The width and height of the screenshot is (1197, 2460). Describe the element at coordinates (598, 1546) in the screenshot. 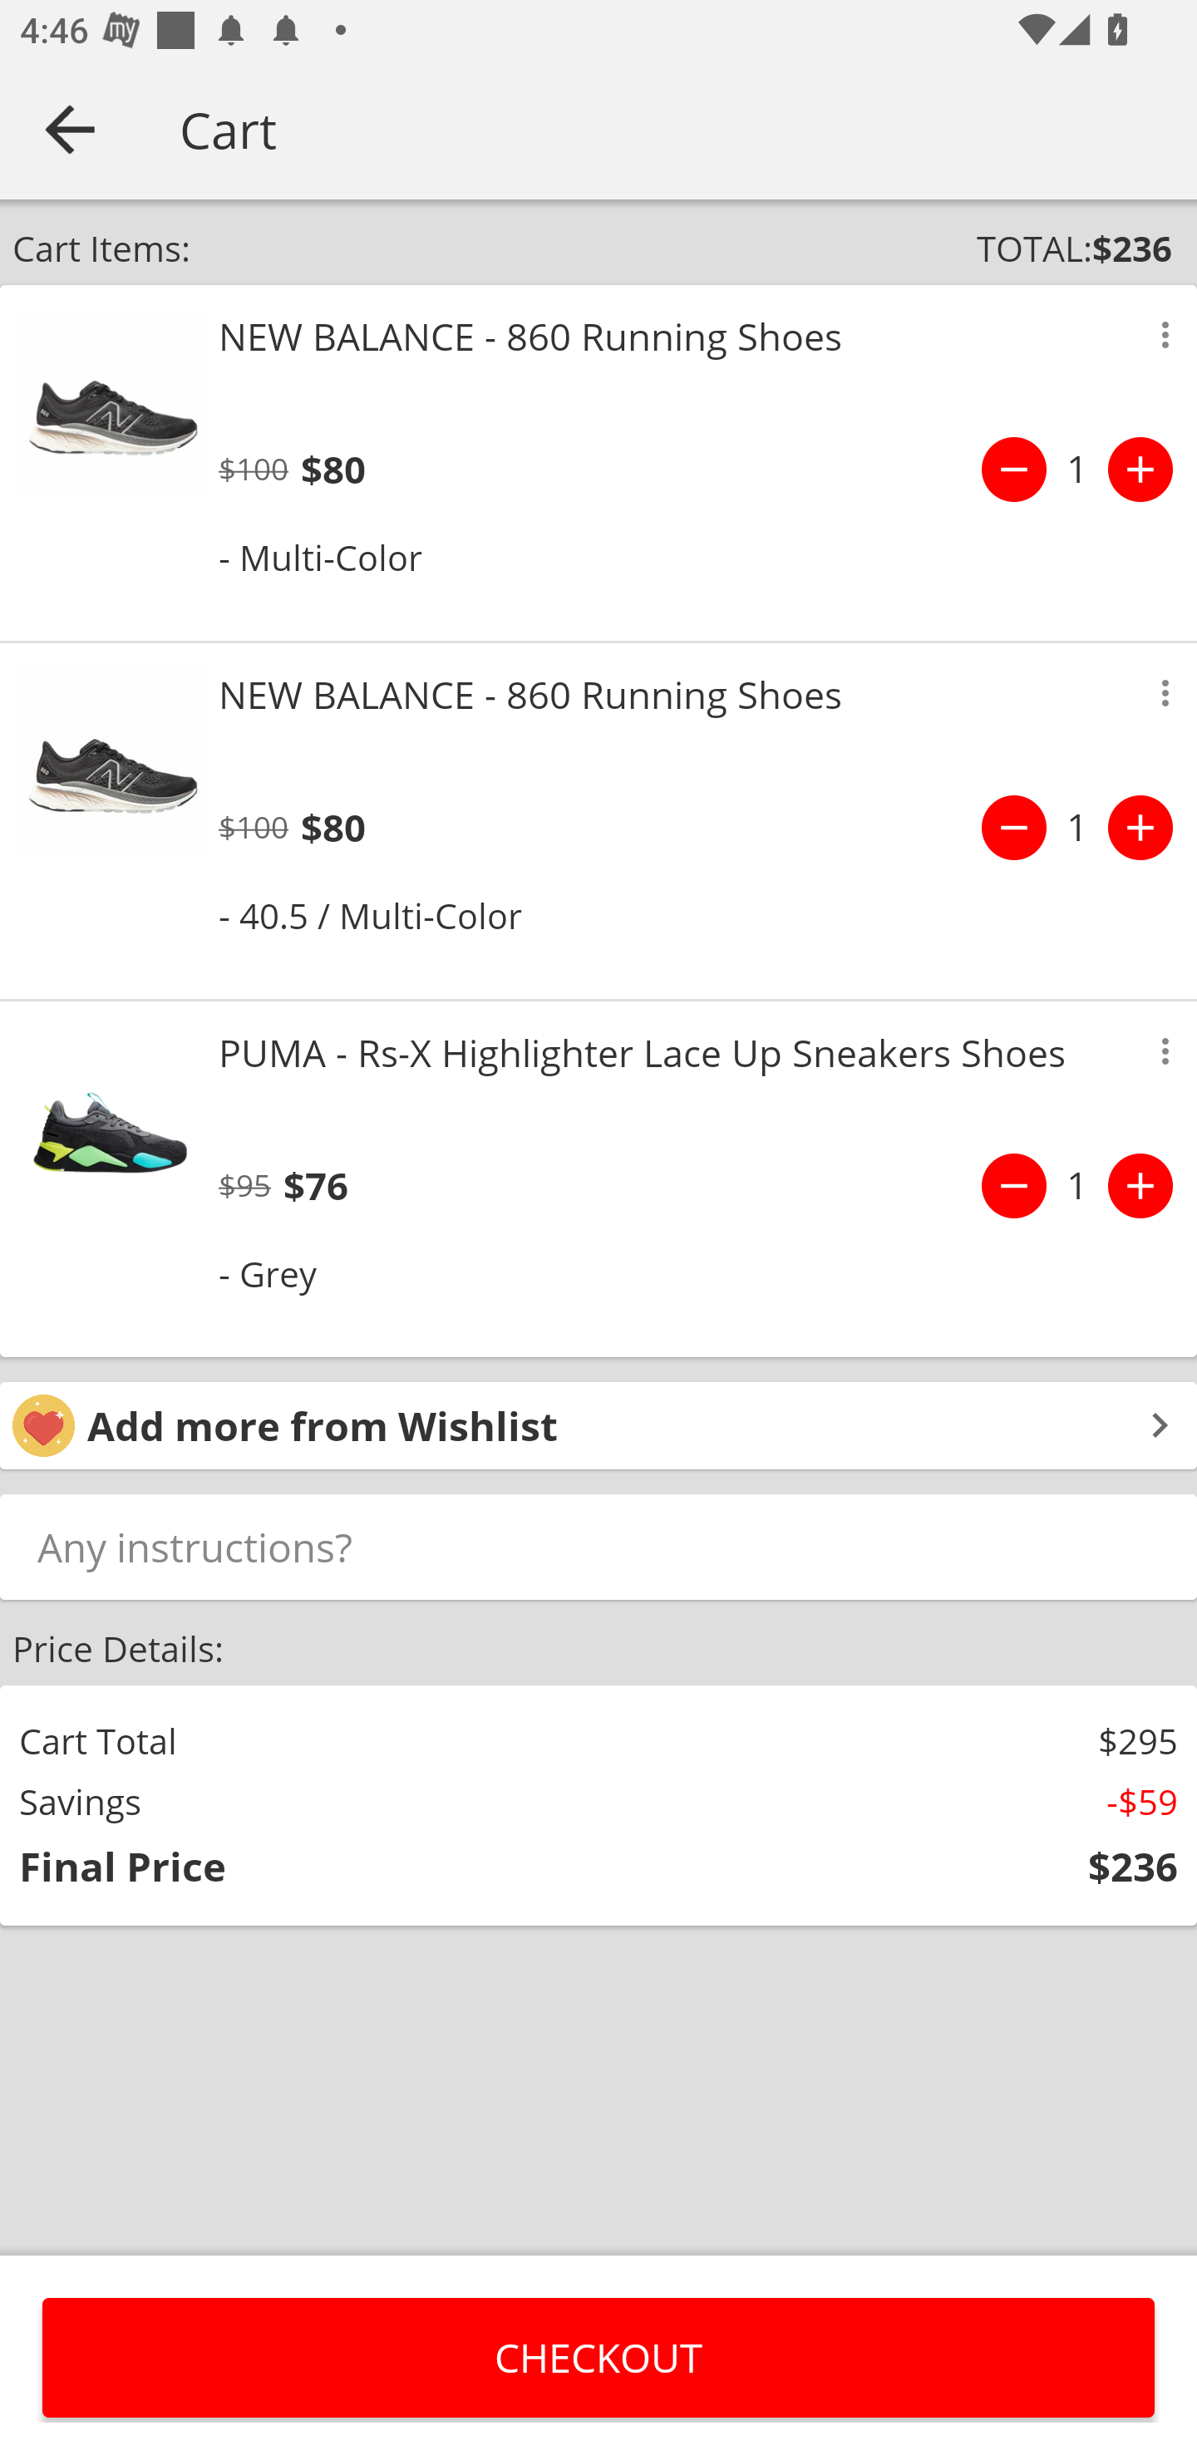

I see `Any instructions?` at that location.